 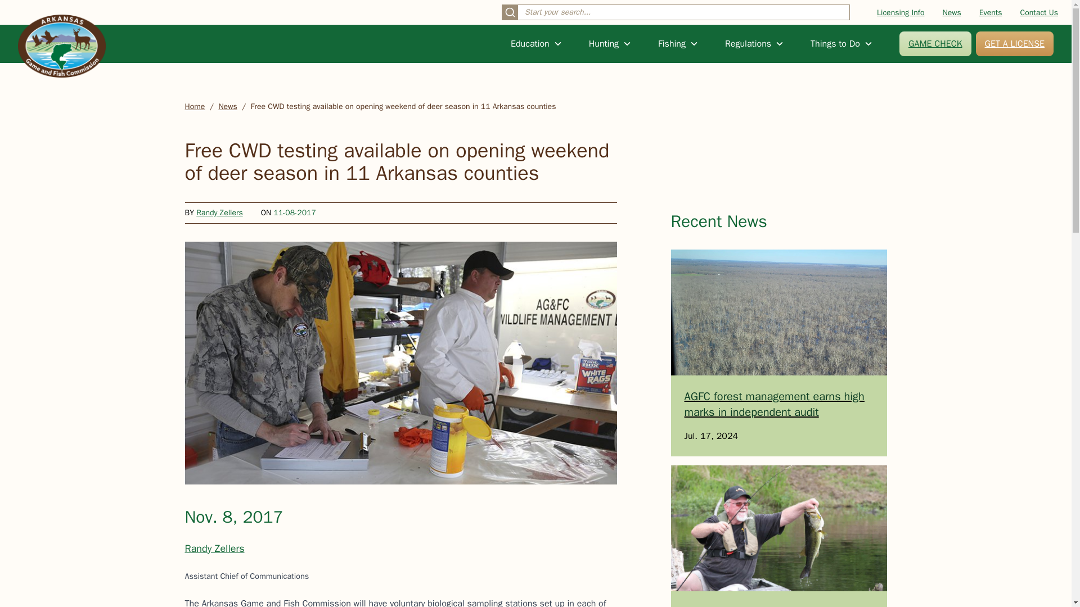 I want to click on Events, so click(x=991, y=12).